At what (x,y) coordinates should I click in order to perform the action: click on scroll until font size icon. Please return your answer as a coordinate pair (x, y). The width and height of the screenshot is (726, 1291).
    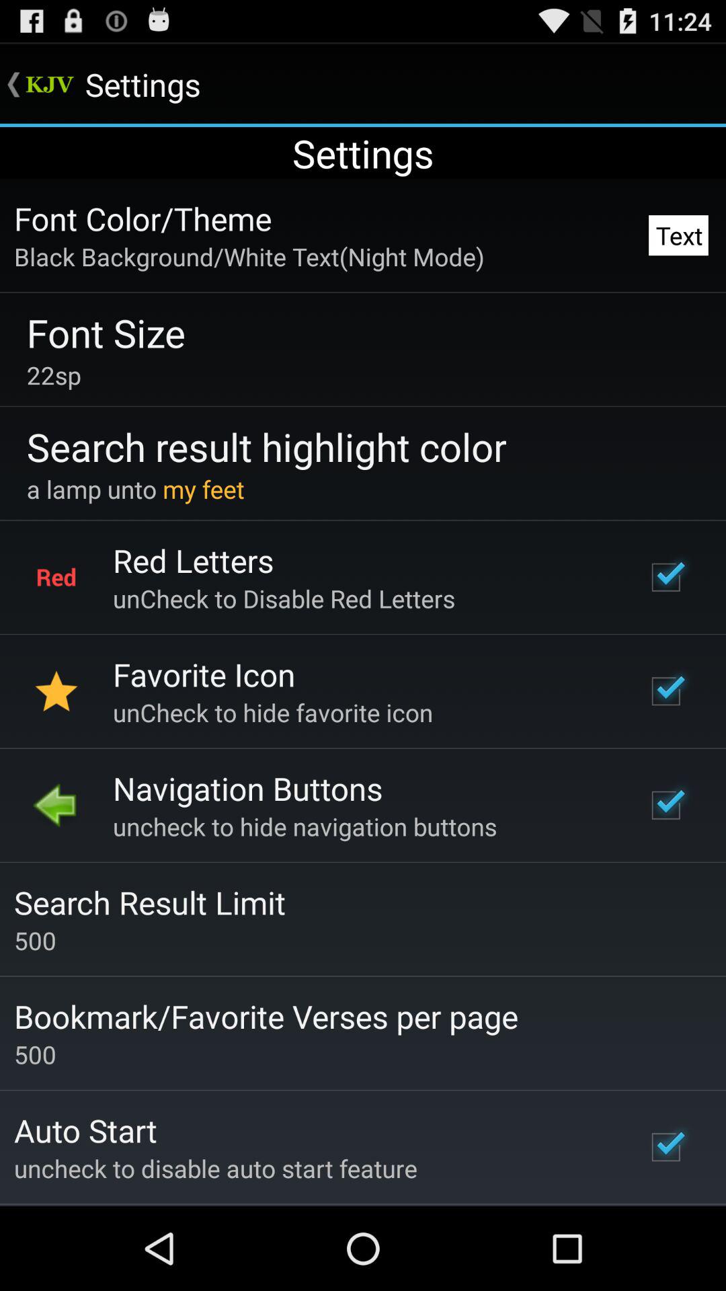
    Looking at the image, I should click on (106, 332).